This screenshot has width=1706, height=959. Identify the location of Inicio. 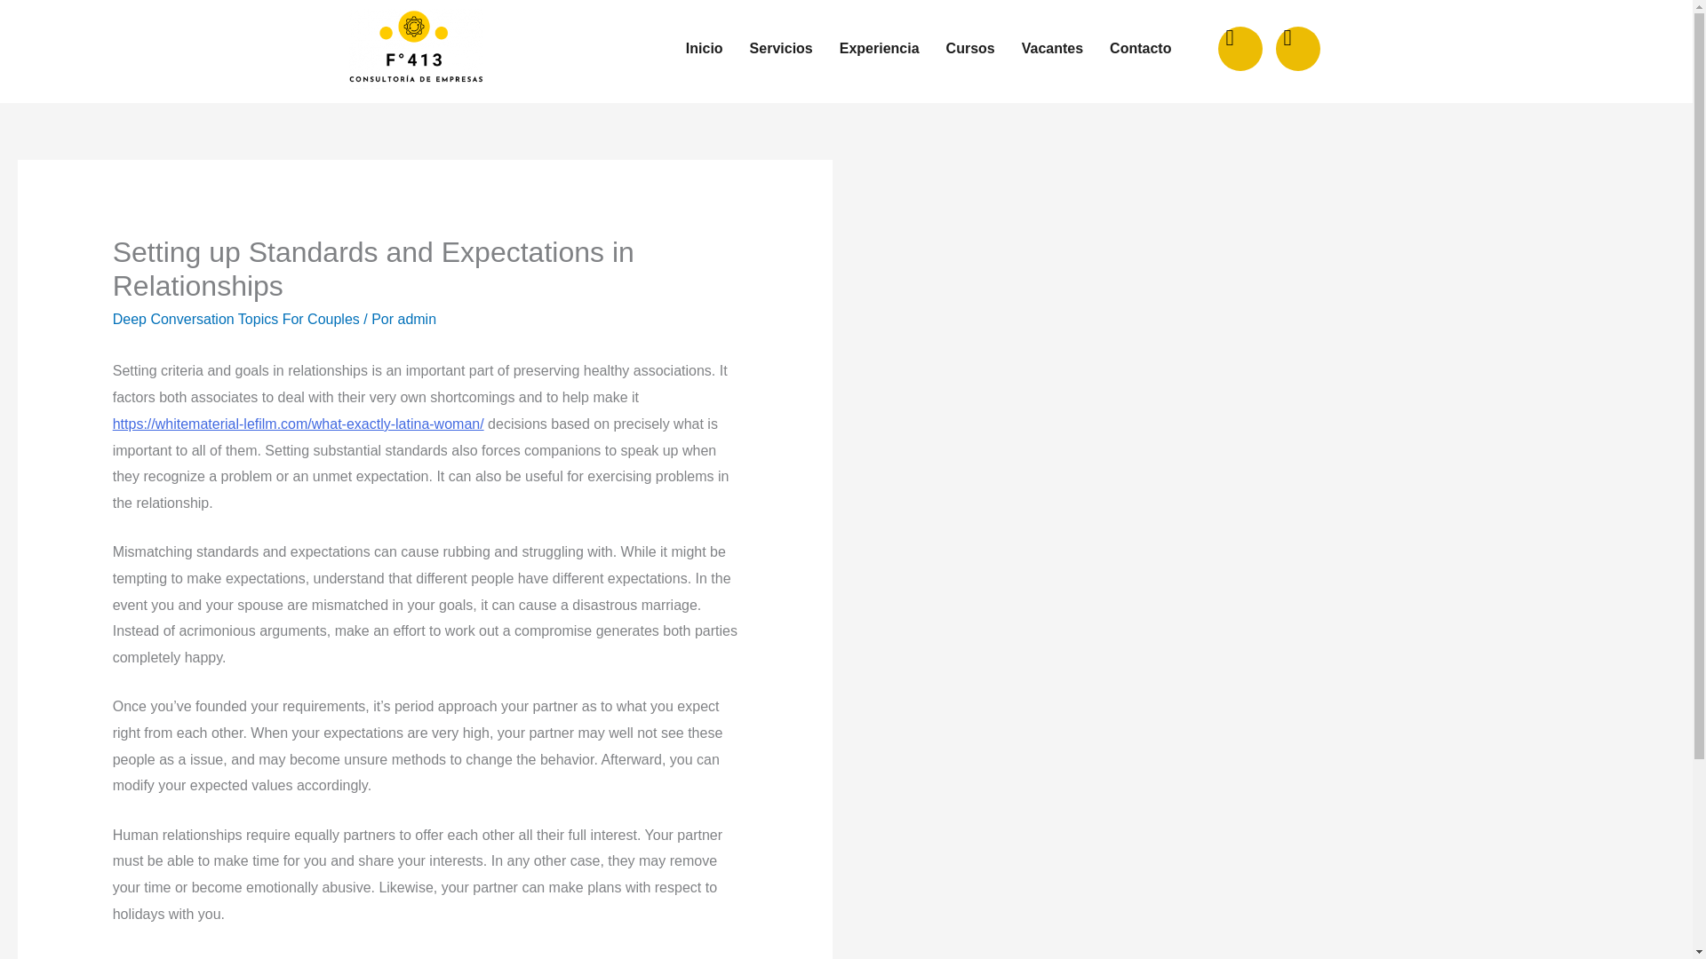
(704, 48).